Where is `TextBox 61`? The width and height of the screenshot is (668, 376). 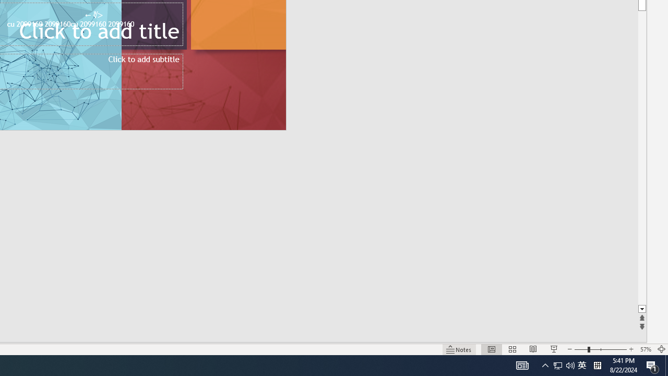
TextBox 61 is located at coordinates (97, 25).